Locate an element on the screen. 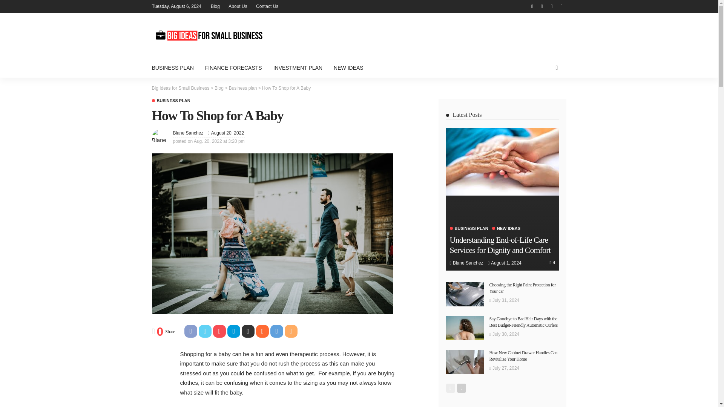 The height and width of the screenshot is (407, 724). INVESTMENT PLAN is located at coordinates (298, 68).